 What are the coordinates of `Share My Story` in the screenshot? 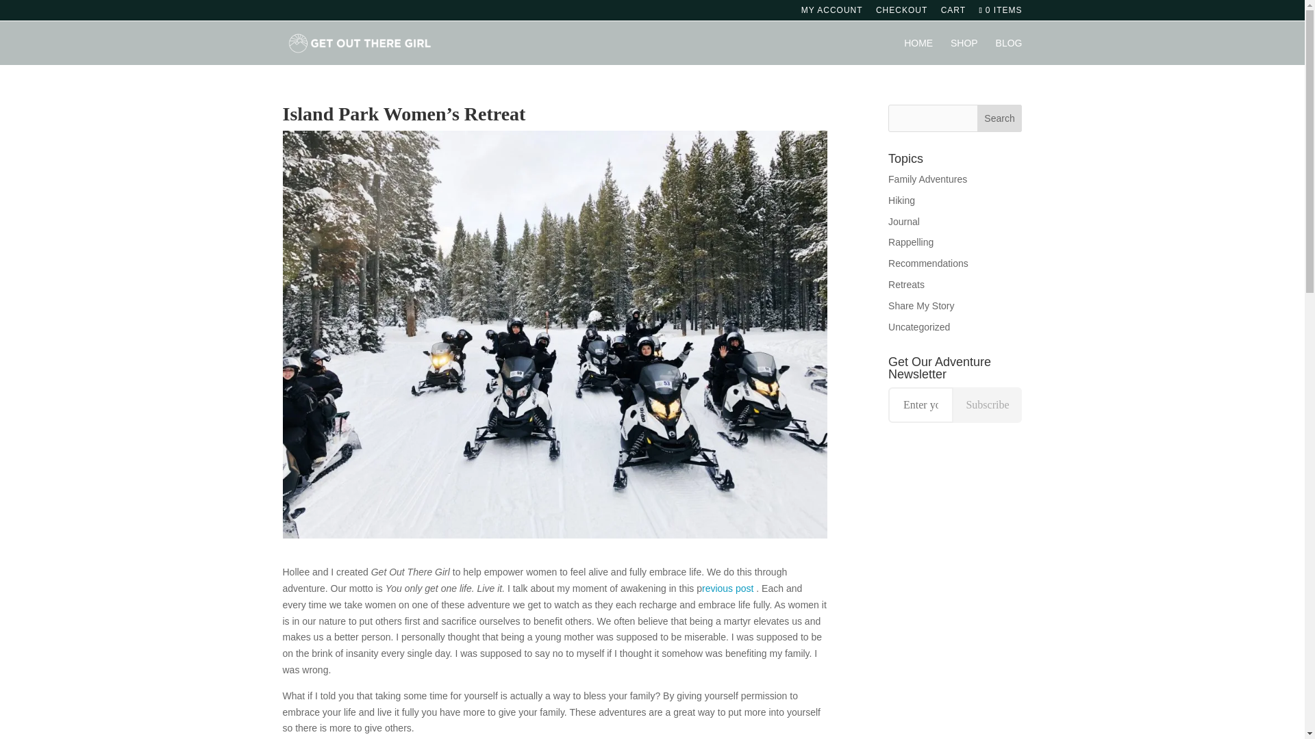 It's located at (921, 305).